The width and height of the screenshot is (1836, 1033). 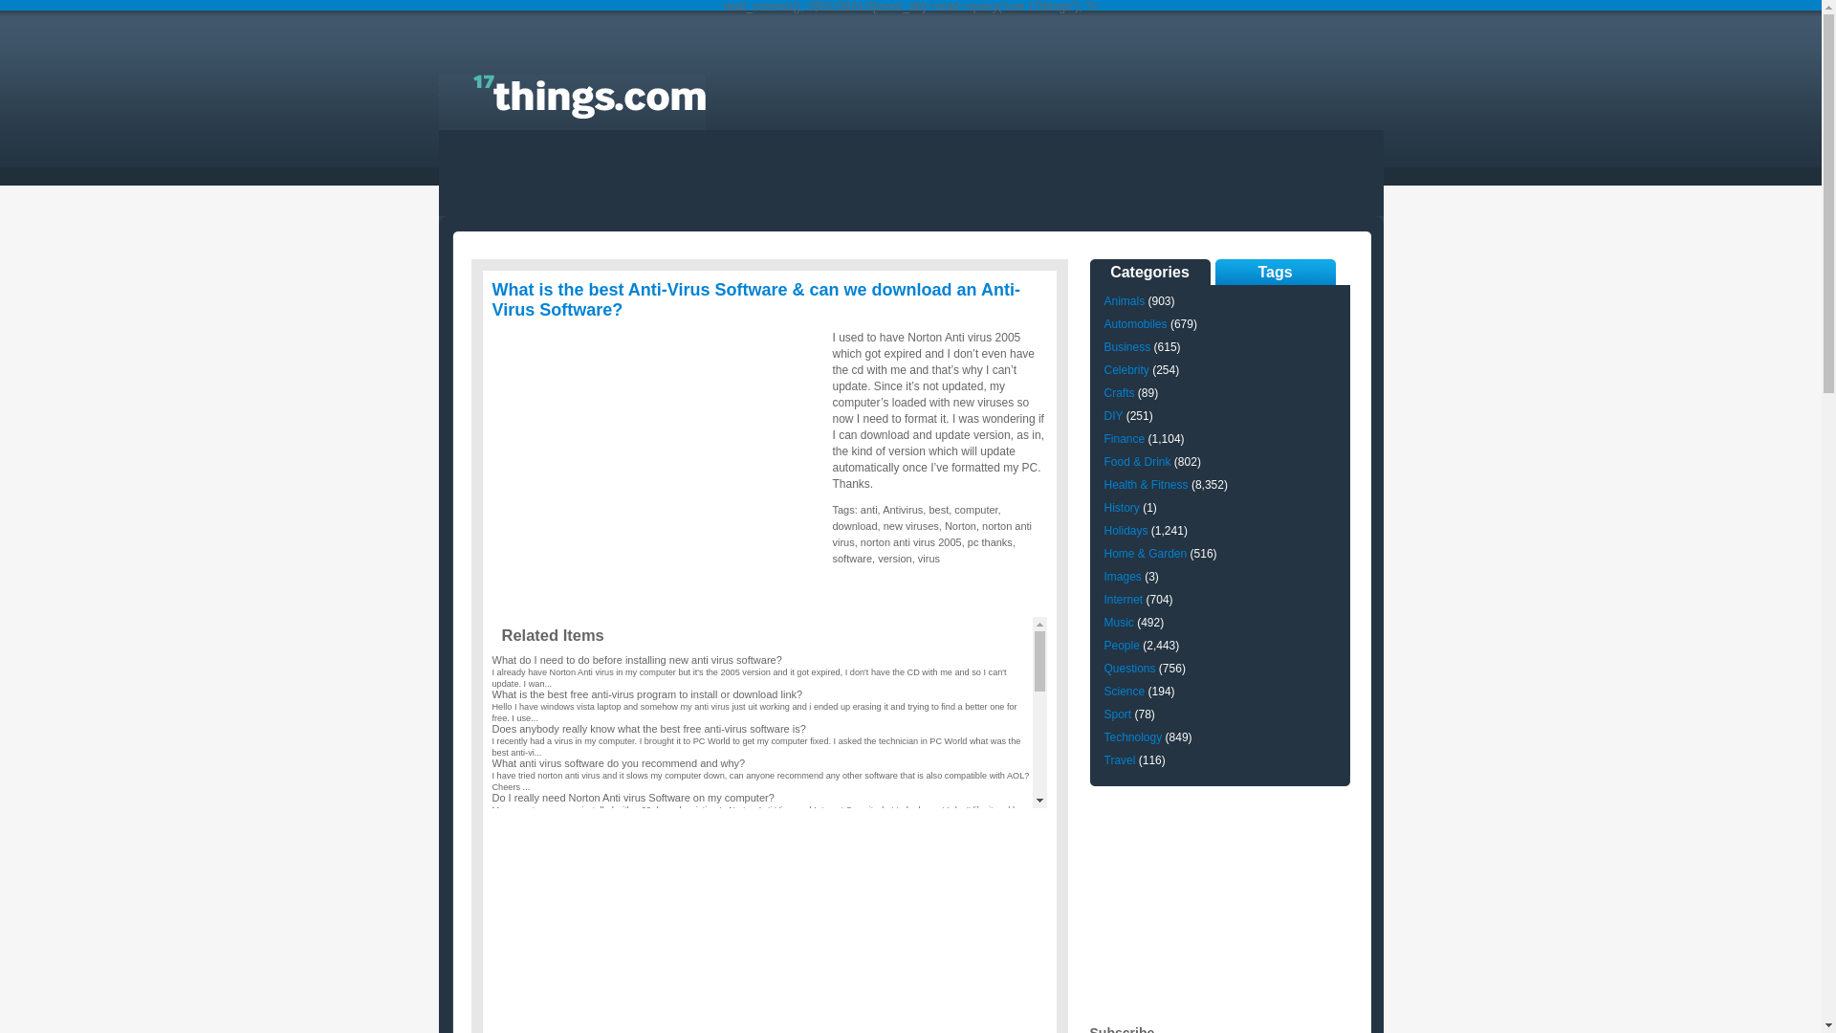 What do you see at coordinates (1125, 692) in the screenshot?
I see `Science` at bounding box center [1125, 692].